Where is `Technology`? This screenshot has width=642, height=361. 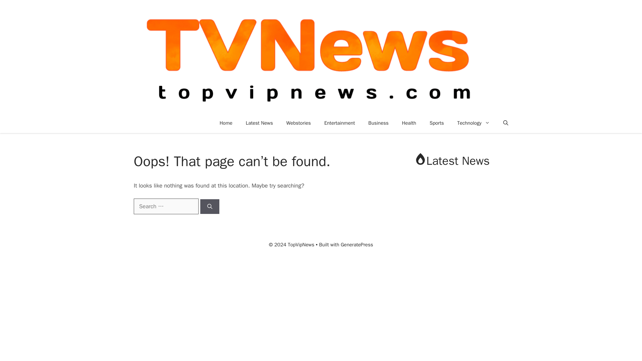
Technology is located at coordinates (473, 123).